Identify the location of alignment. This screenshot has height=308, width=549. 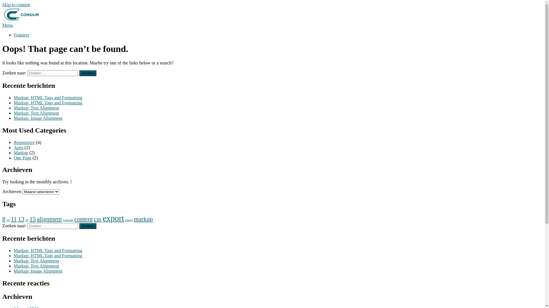
(49, 219).